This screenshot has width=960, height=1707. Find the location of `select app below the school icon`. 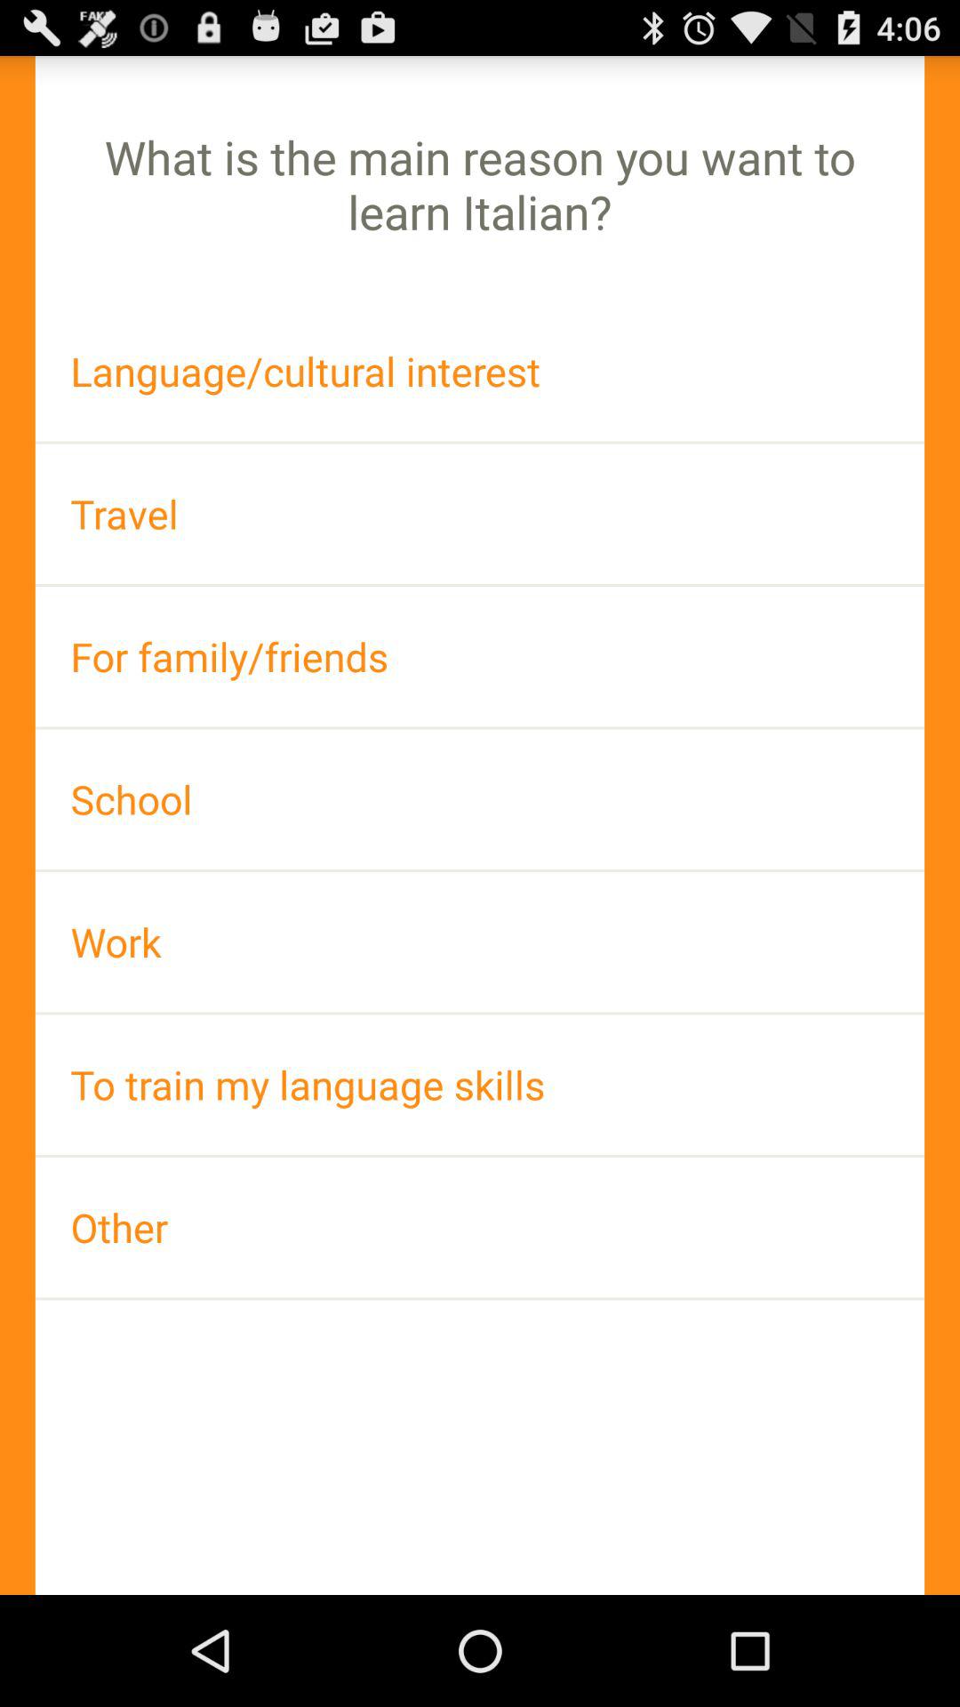

select app below the school icon is located at coordinates (480, 942).